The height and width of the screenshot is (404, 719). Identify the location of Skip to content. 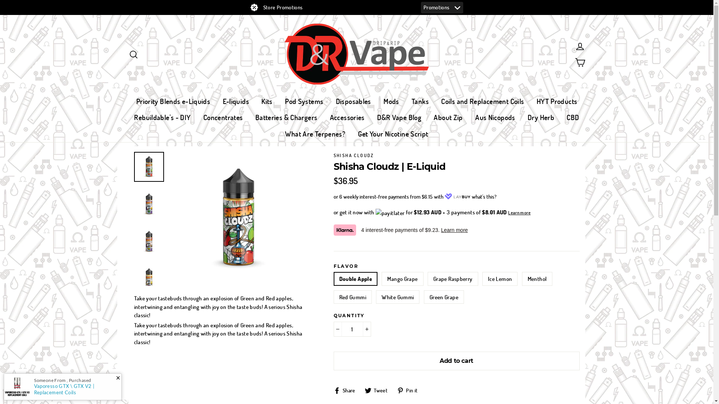
(0, 15).